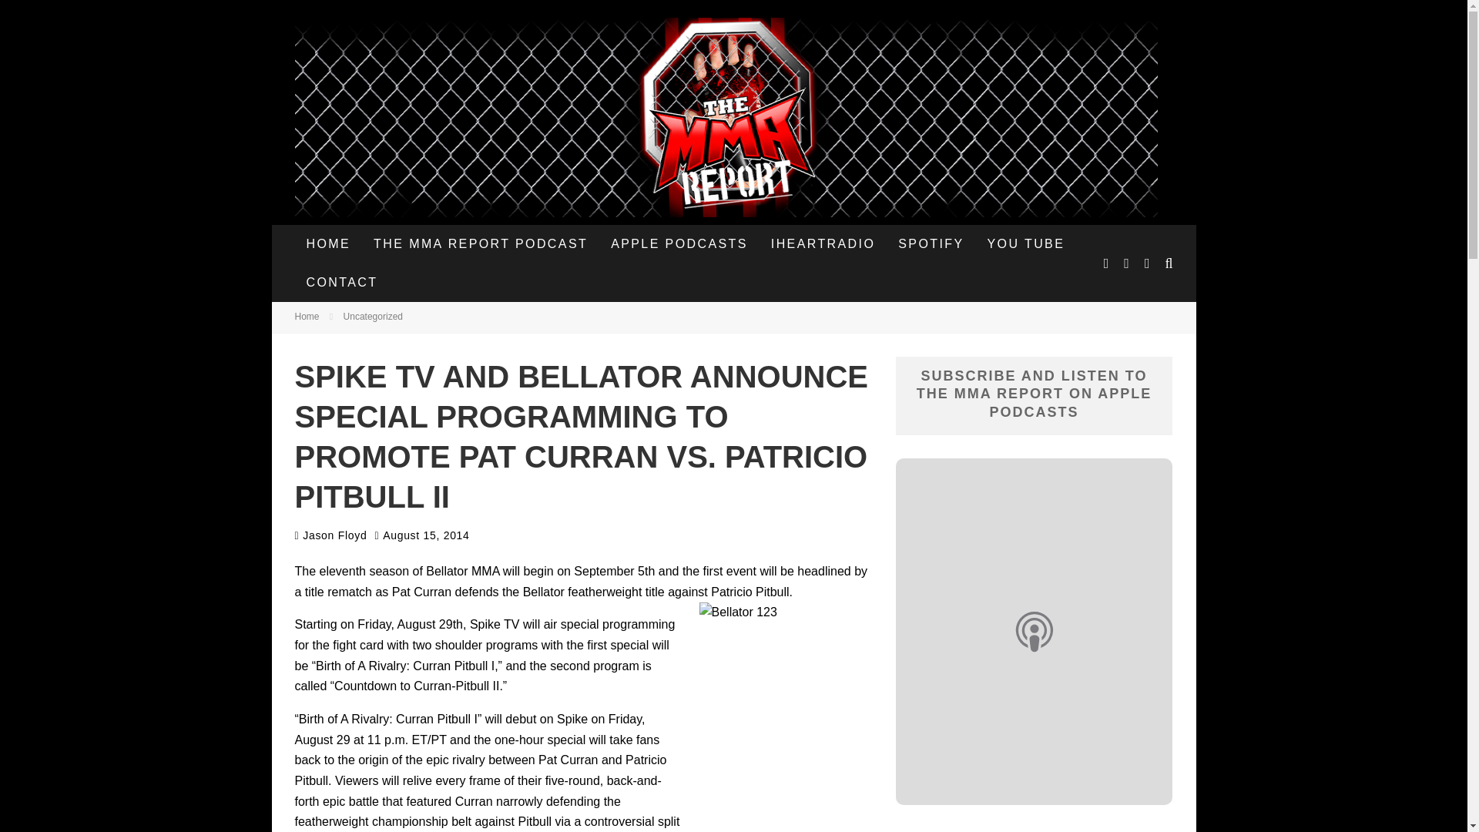 This screenshot has height=832, width=1479. Describe the element at coordinates (679, 243) in the screenshot. I see `APPLE PODCASTS` at that location.